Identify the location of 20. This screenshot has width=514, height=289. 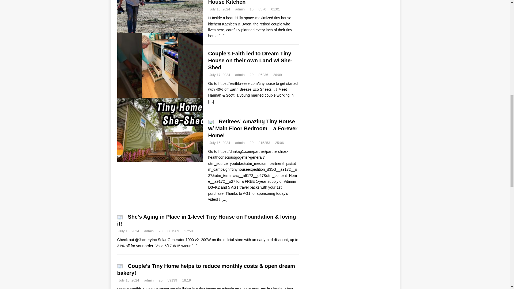
(252, 143).